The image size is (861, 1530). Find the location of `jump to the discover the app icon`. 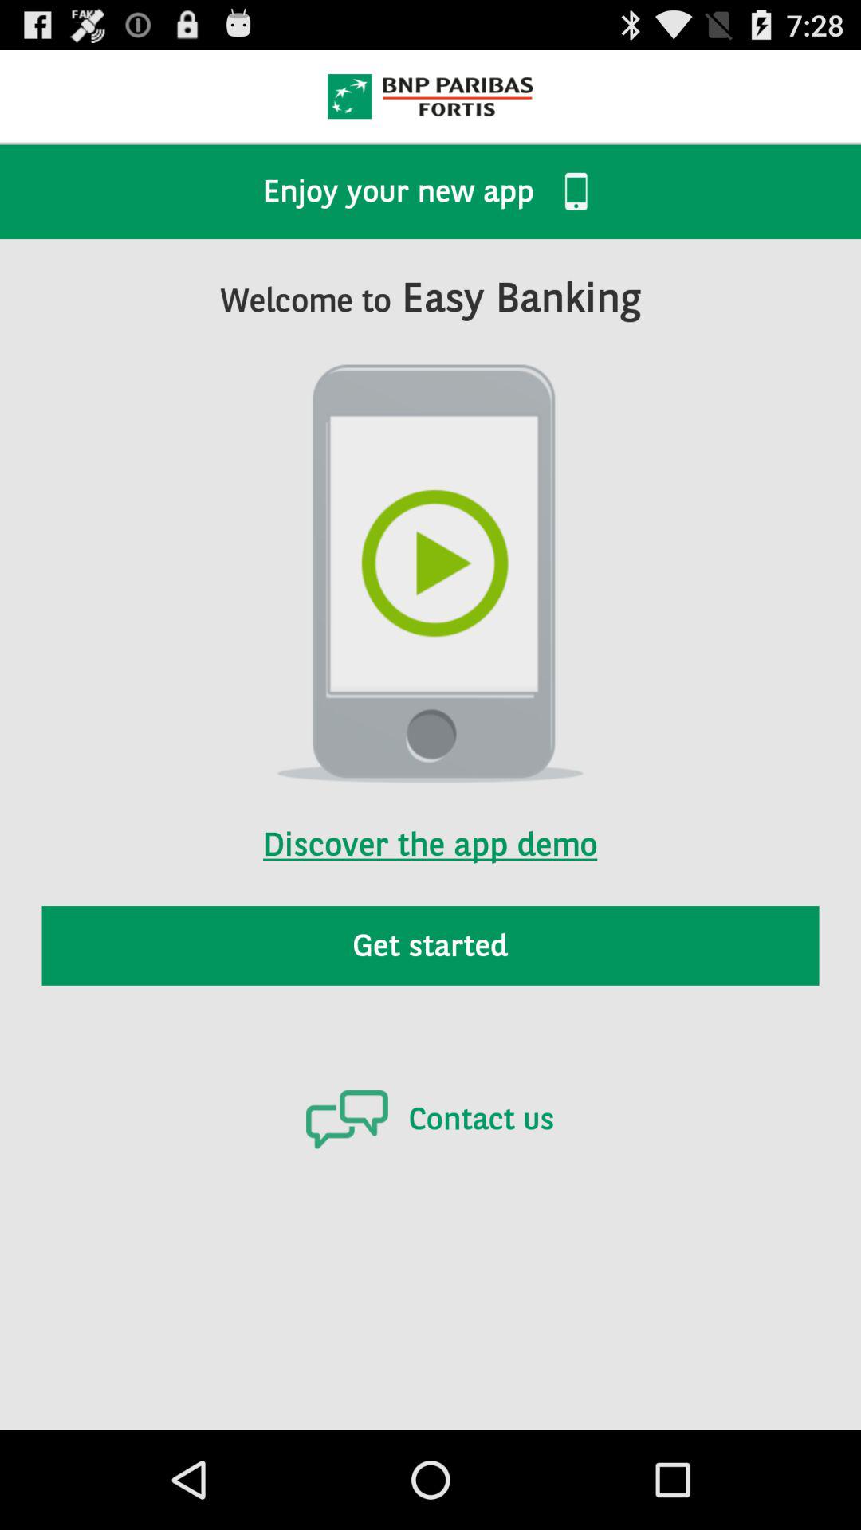

jump to the discover the app icon is located at coordinates (430, 823).